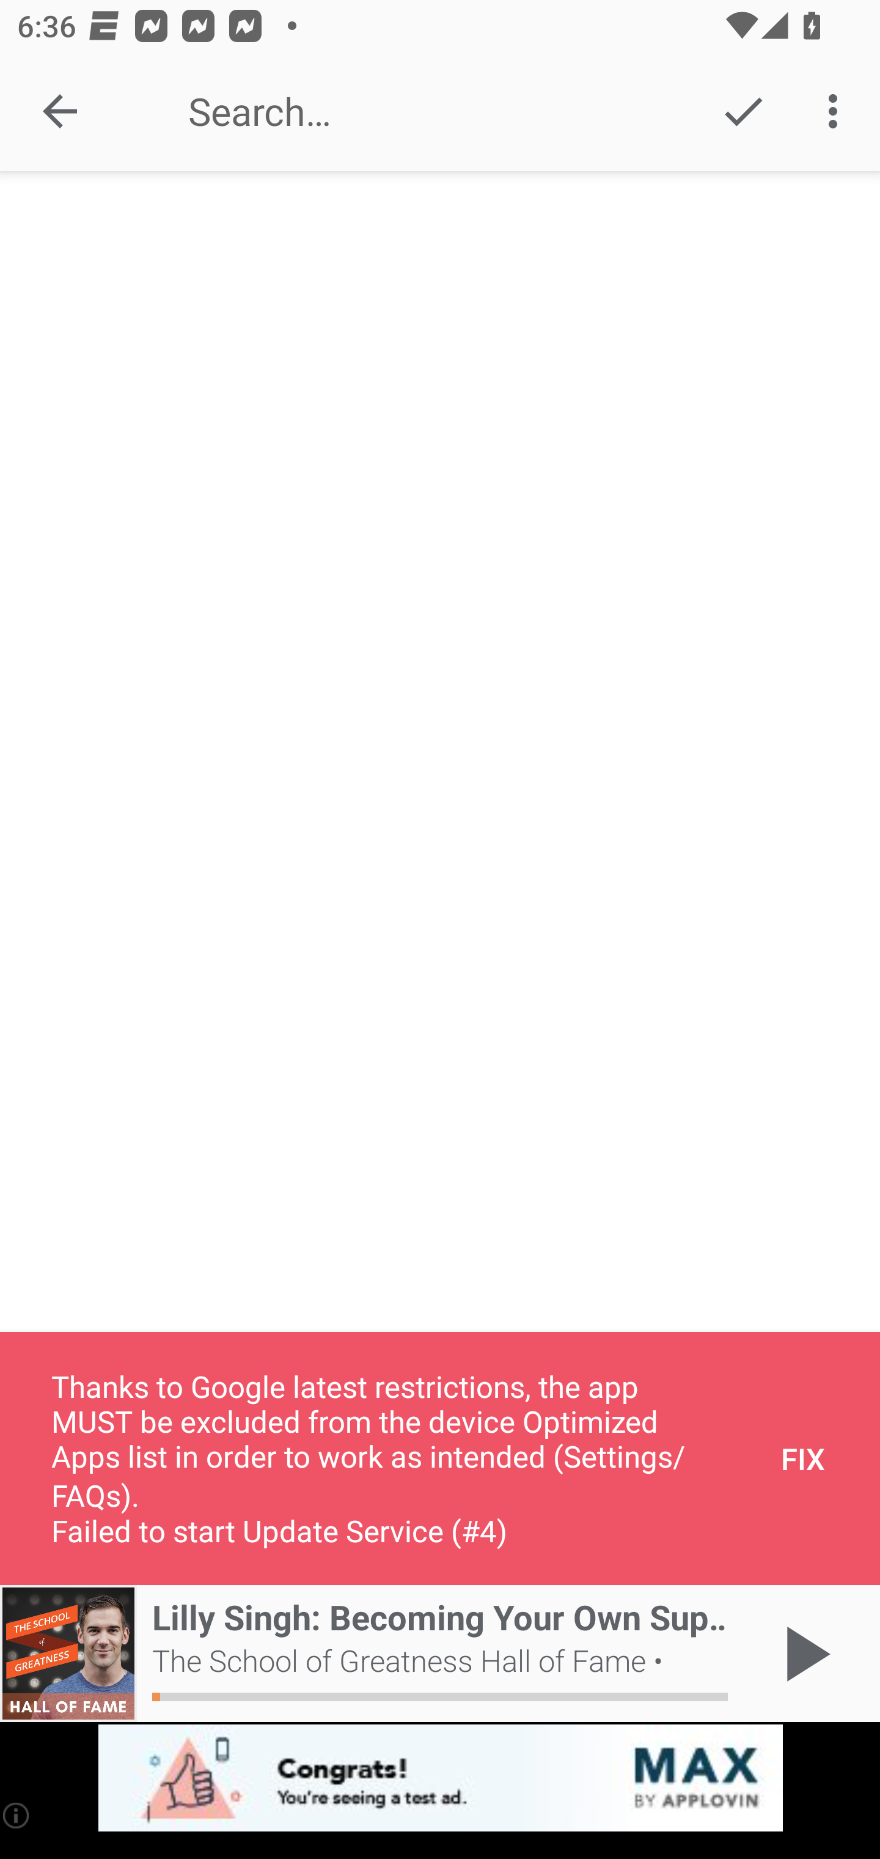 The image size is (880, 1859). Describe the element at coordinates (837, 111) in the screenshot. I see `More options` at that location.